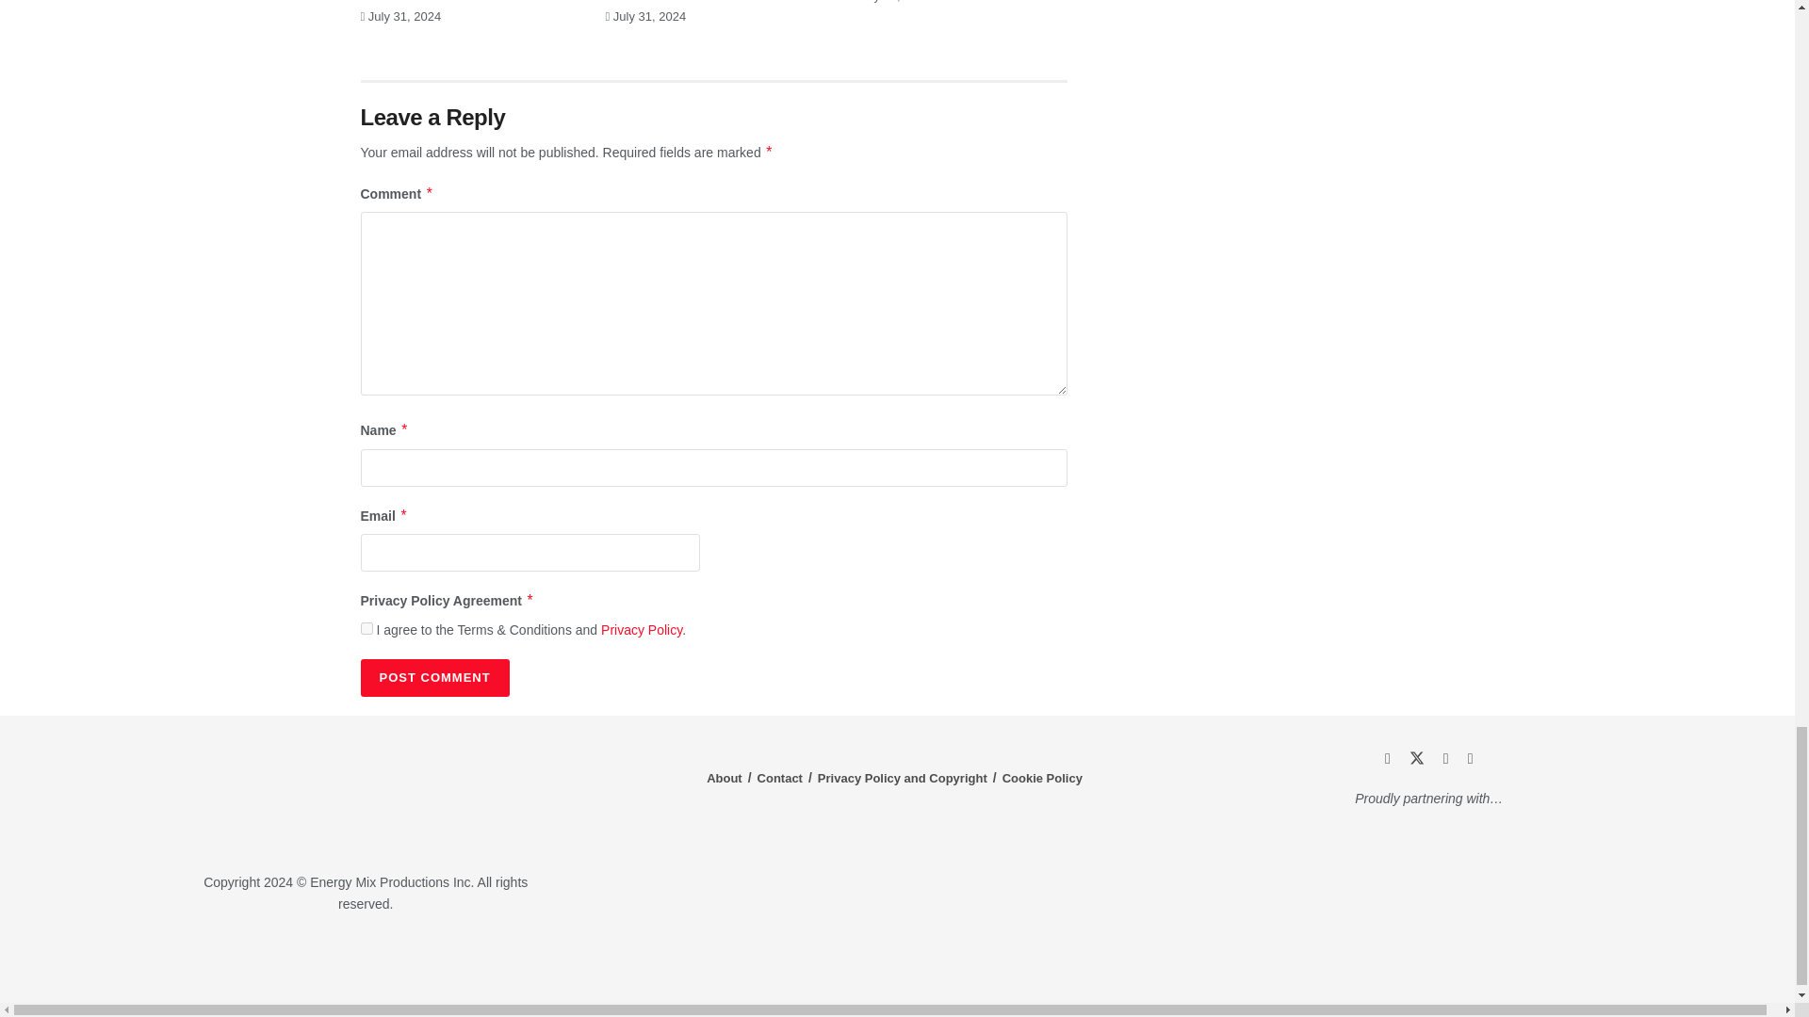 This screenshot has width=1809, height=1017. Describe the element at coordinates (1517, 960) in the screenshot. I see `Climate-and-Capital` at that location.